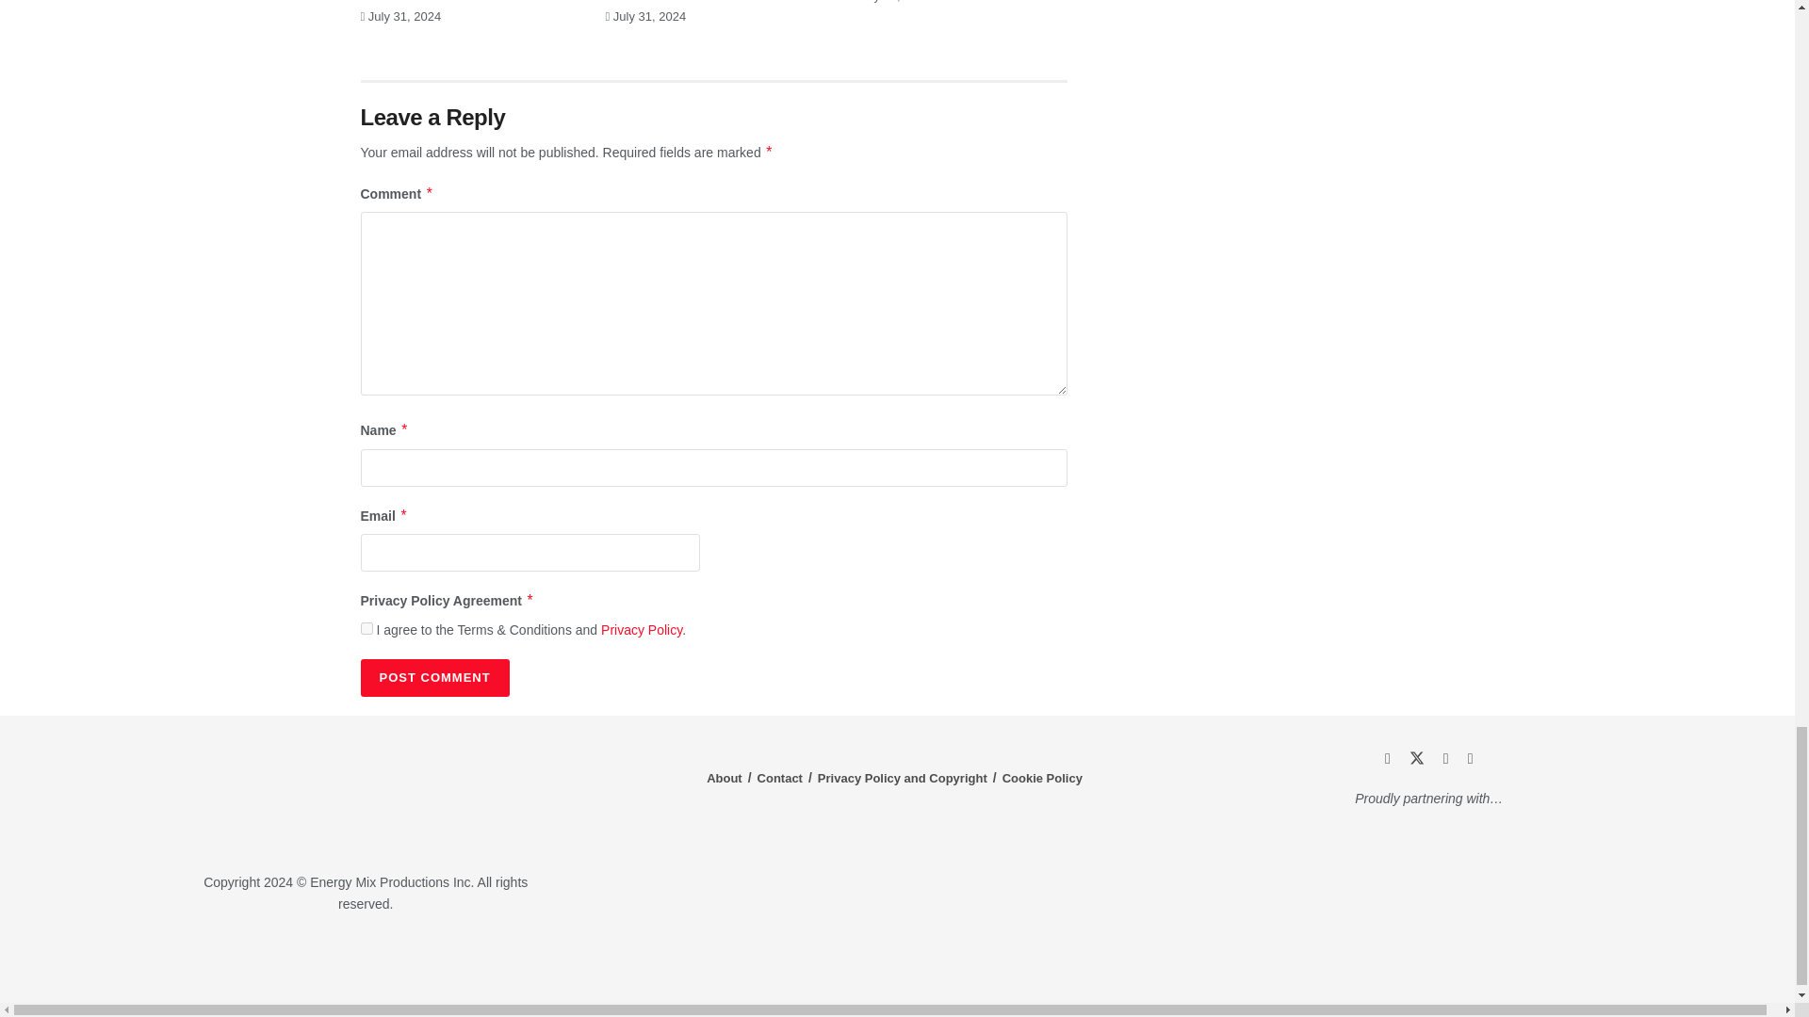 This screenshot has width=1809, height=1017. Describe the element at coordinates (1517, 960) in the screenshot. I see `Climate-and-Capital` at that location.